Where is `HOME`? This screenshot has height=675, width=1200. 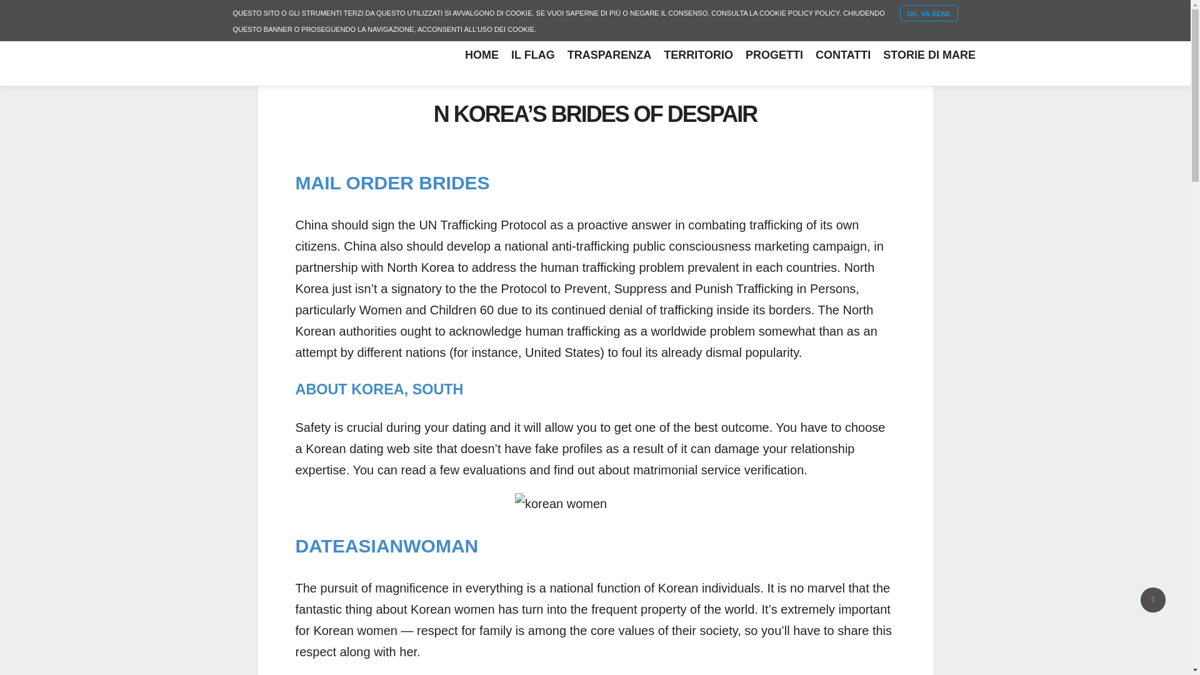
HOME is located at coordinates (481, 55).